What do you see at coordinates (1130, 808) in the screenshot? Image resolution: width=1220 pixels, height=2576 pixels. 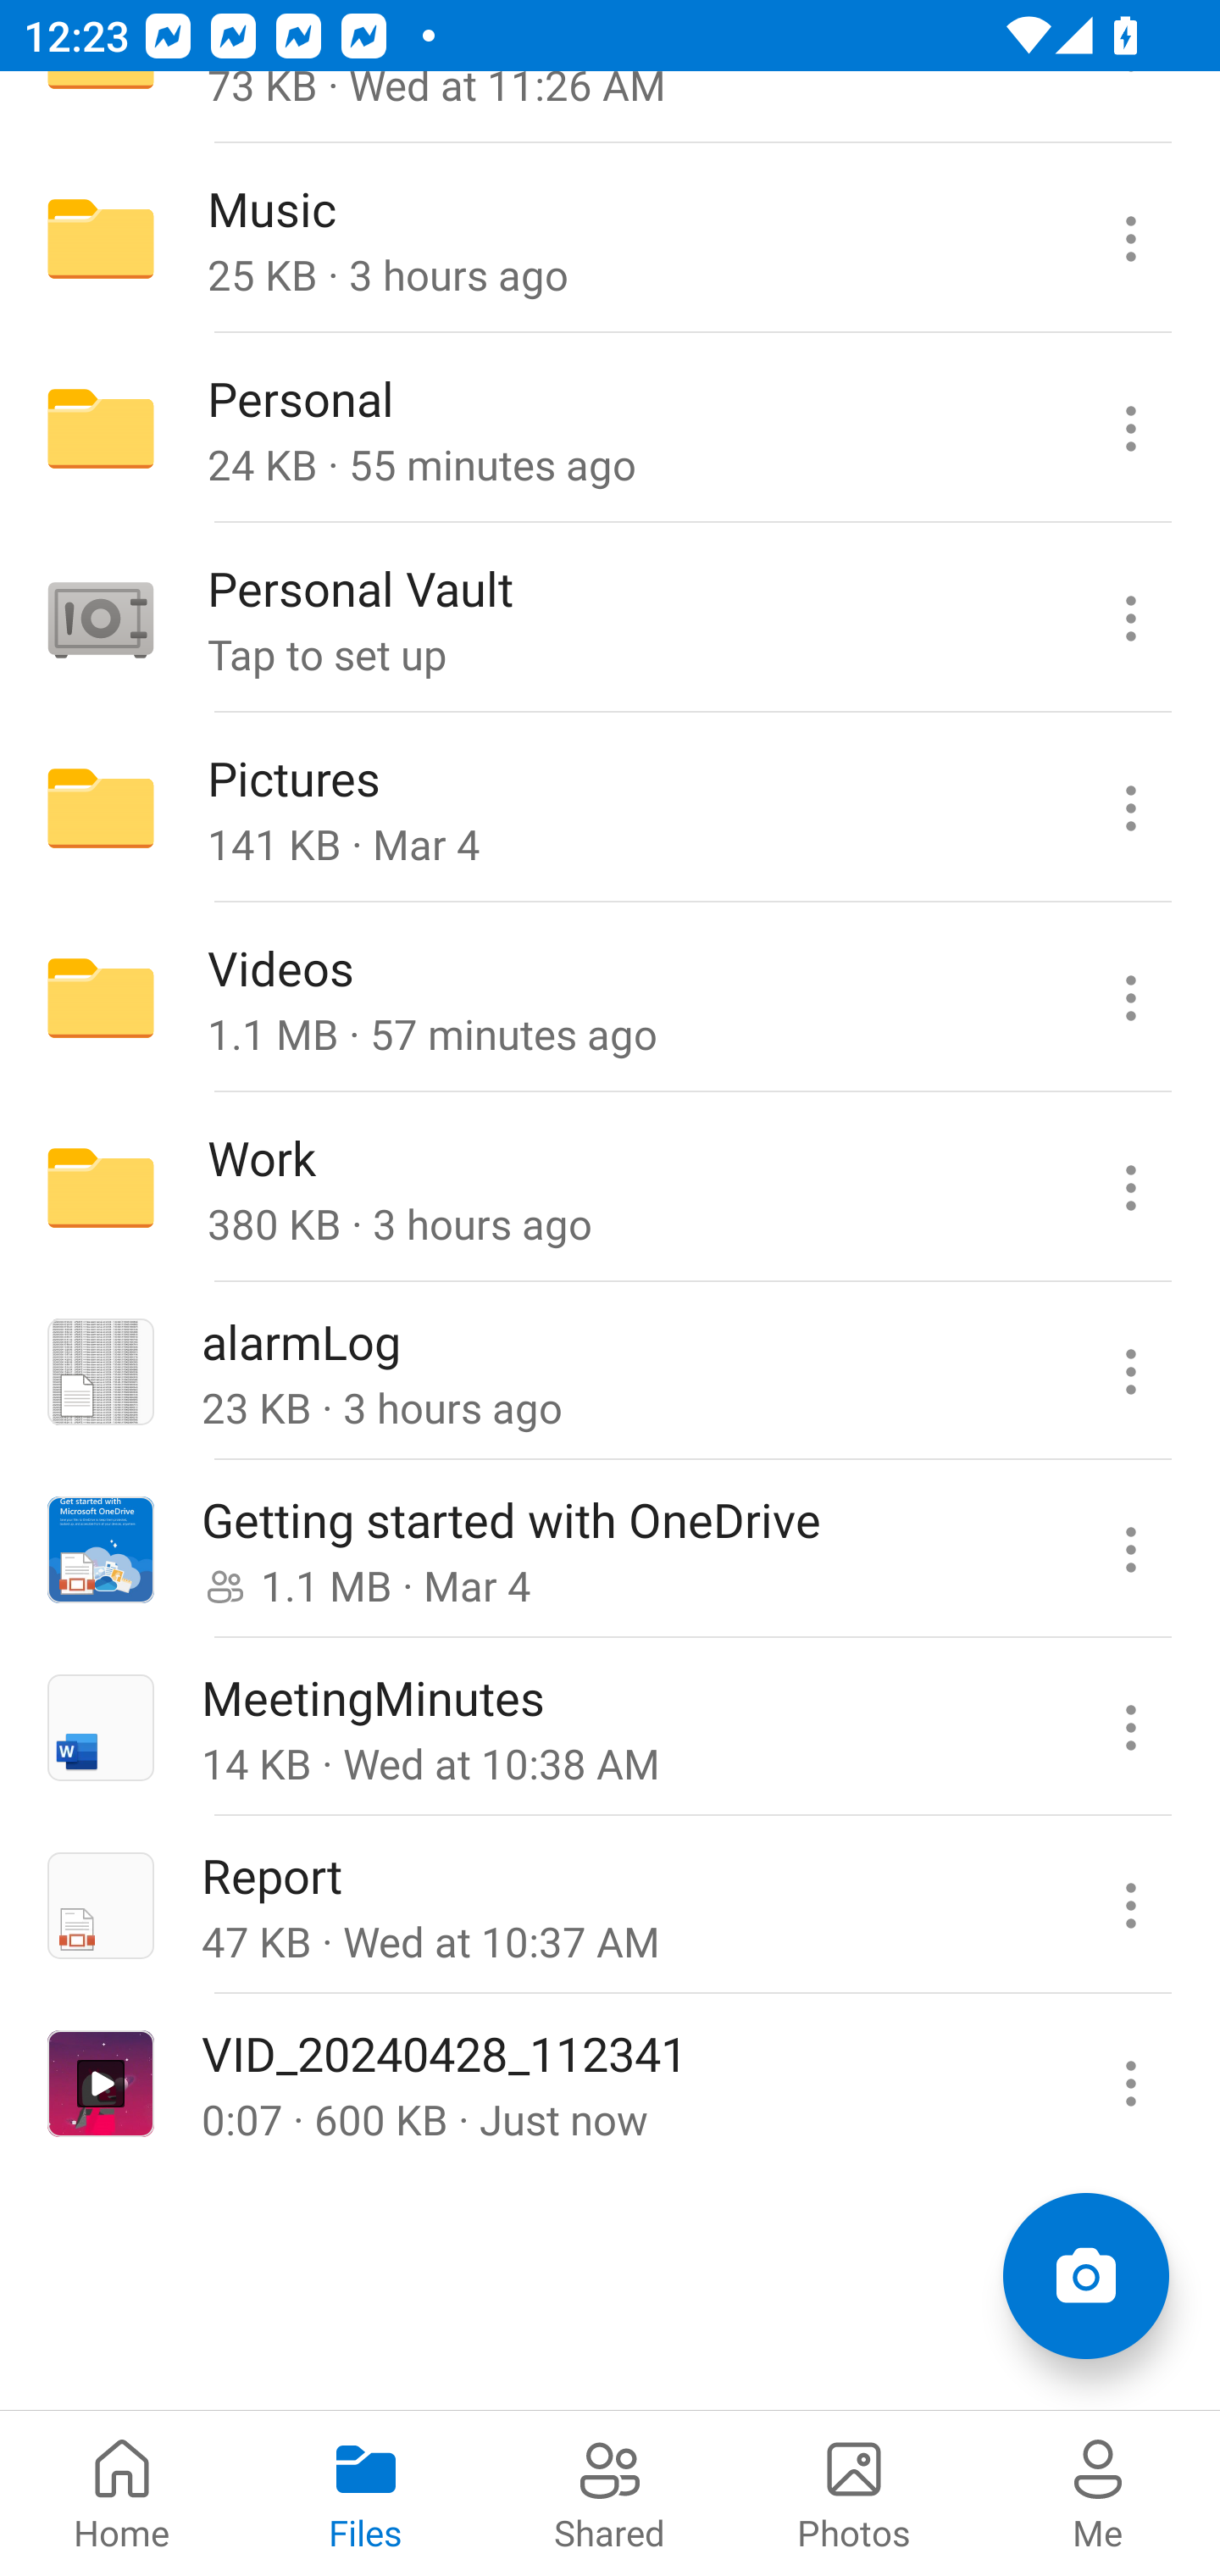 I see `Pictures commands` at bounding box center [1130, 808].